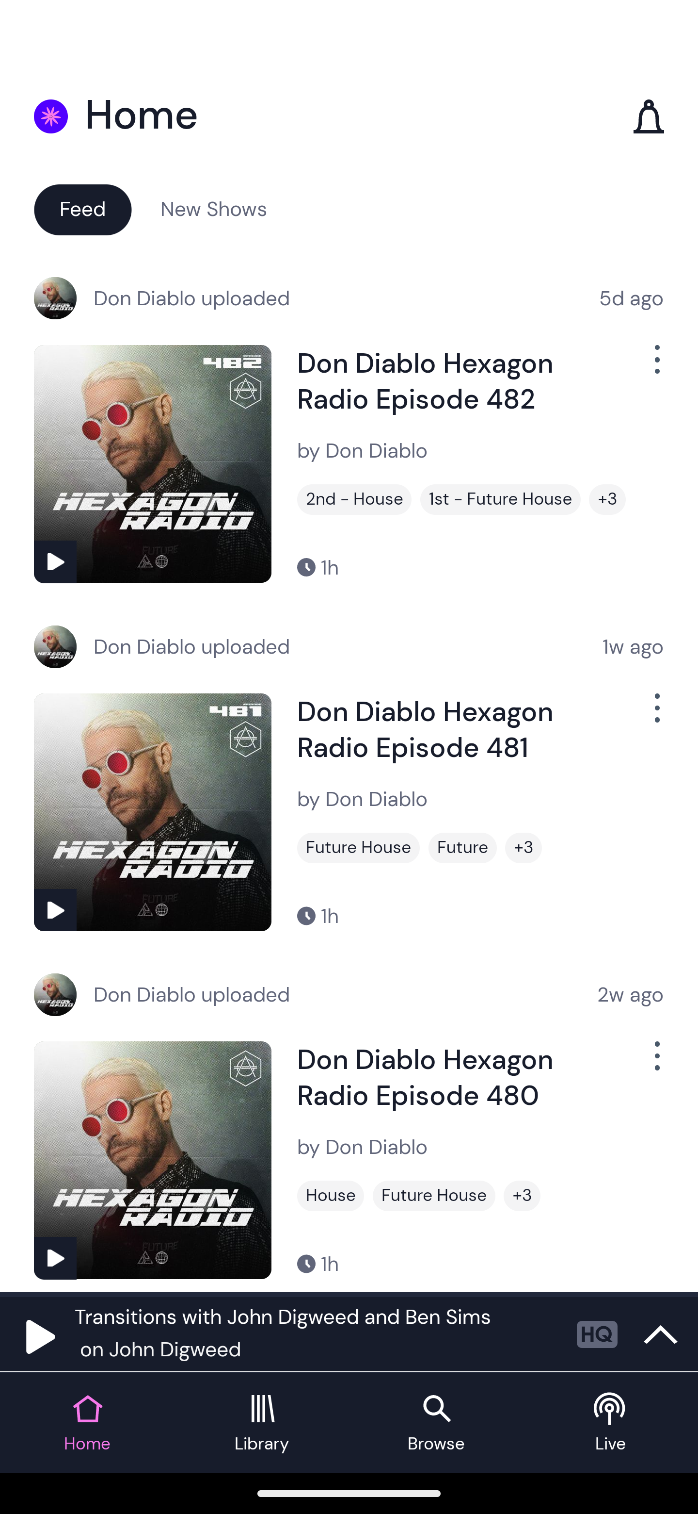  I want to click on 1st - Future House, so click(500, 499).